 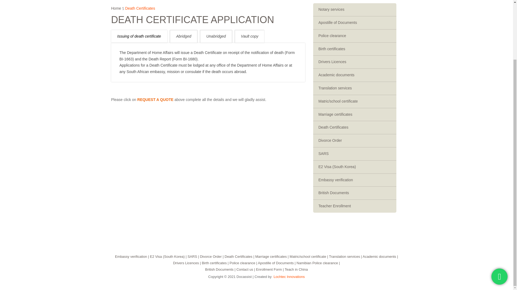 What do you see at coordinates (131, 257) in the screenshot?
I see `Embassy verification` at bounding box center [131, 257].